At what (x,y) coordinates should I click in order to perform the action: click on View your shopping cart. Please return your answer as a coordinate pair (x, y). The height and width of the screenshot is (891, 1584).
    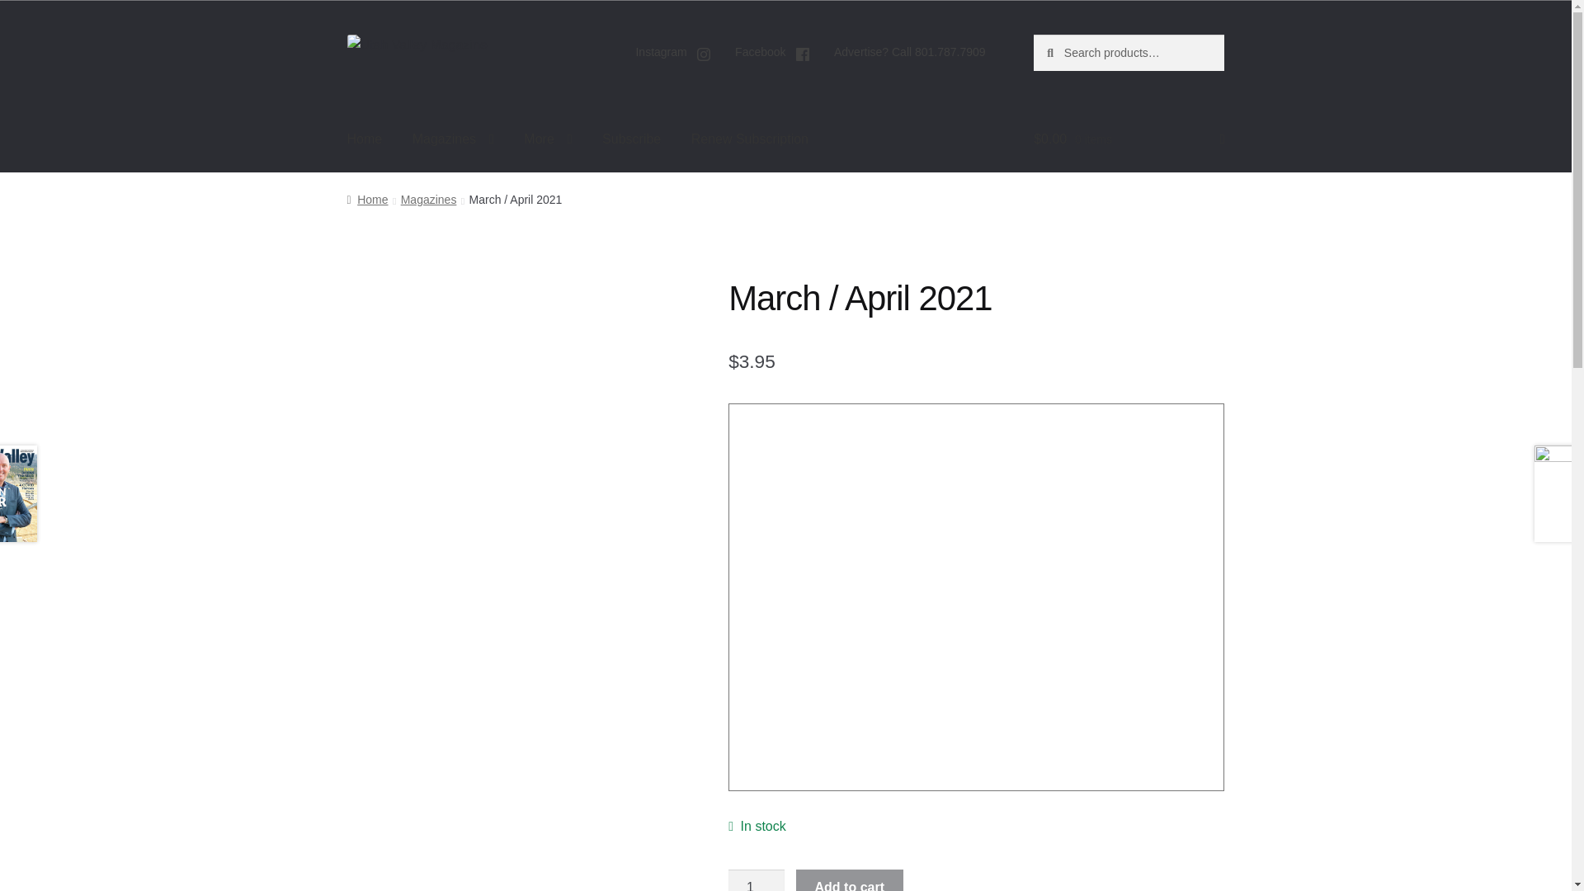
    Looking at the image, I should click on (1129, 139).